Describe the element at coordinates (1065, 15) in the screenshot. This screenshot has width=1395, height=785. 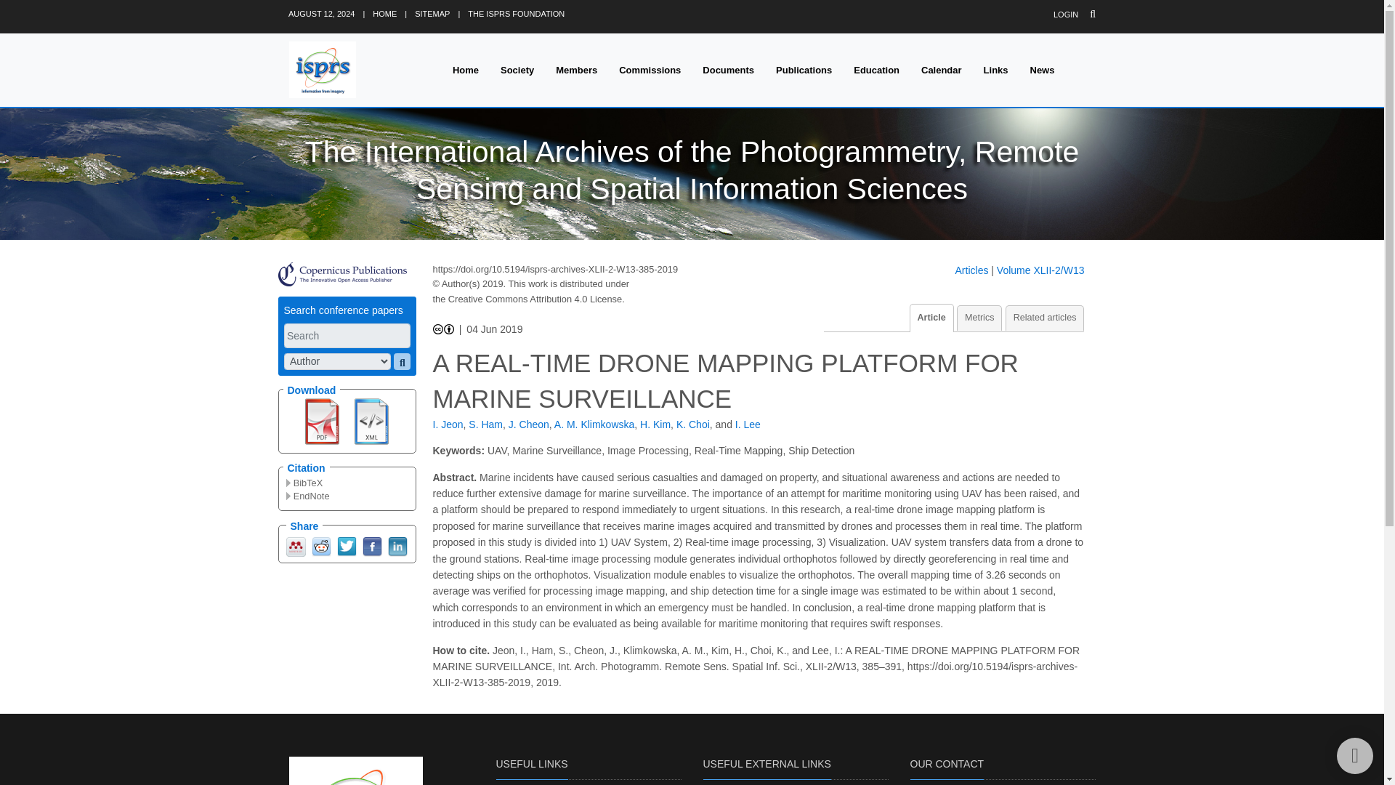
I see `LOGIN` at that location.